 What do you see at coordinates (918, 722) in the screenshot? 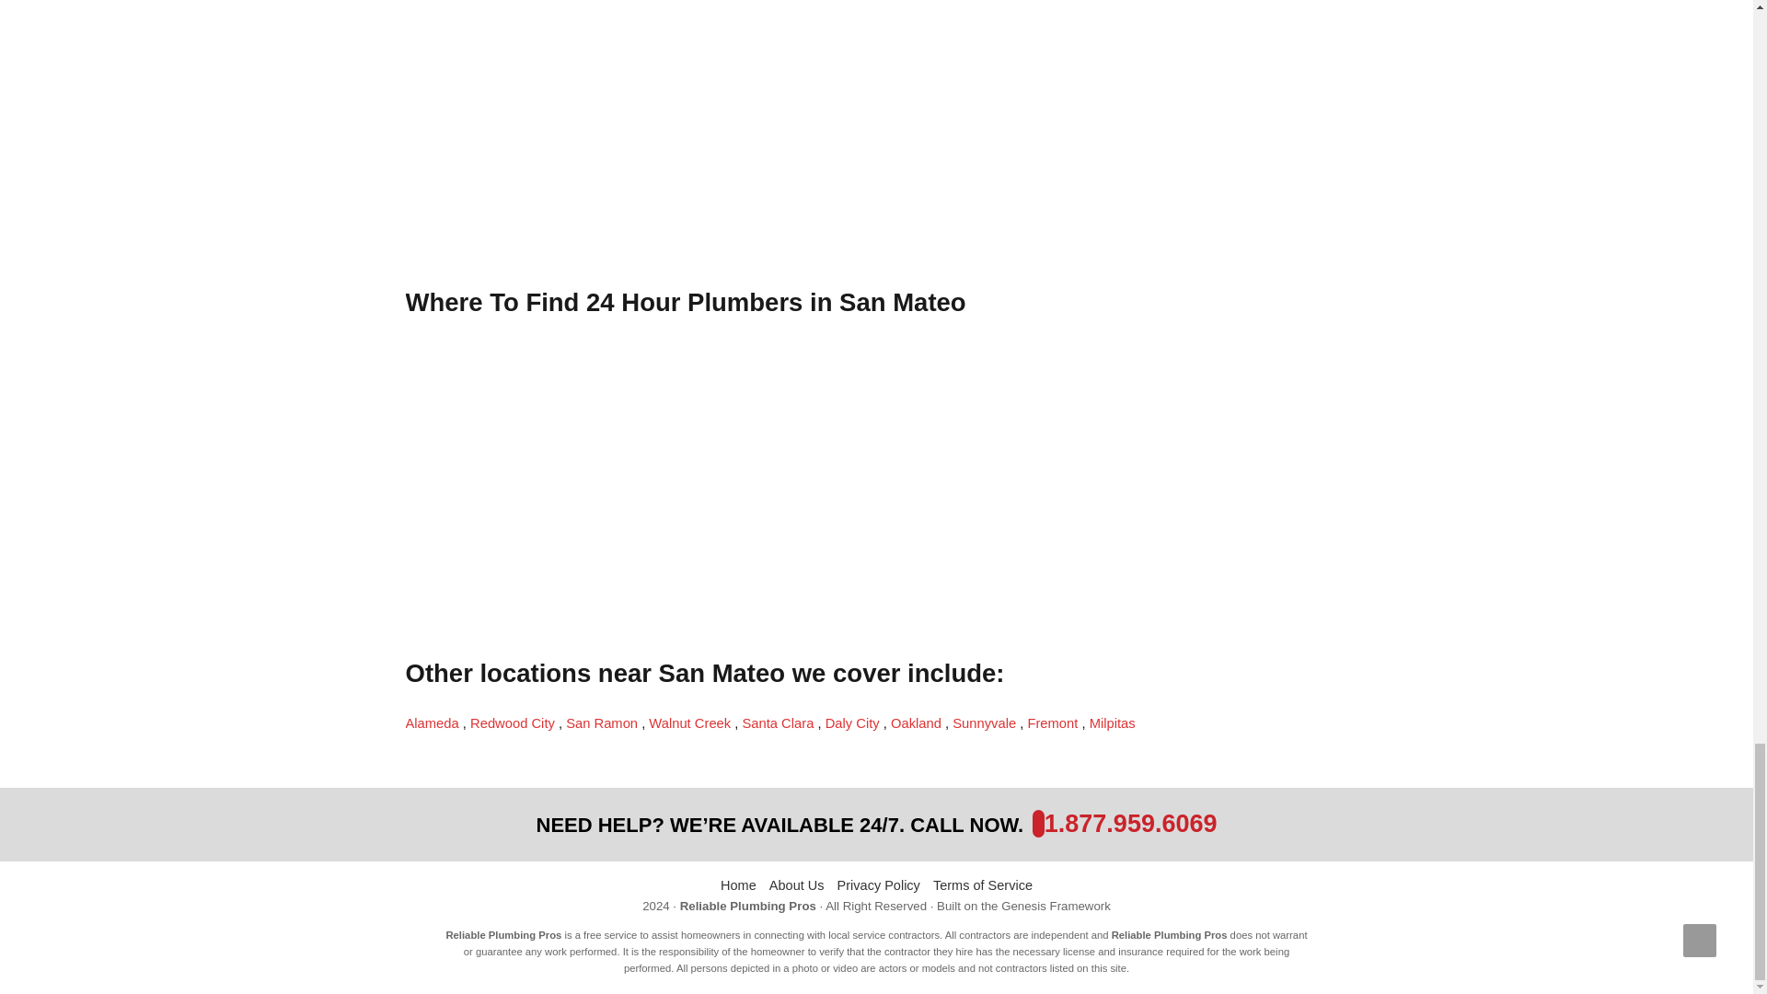
I see `Plumbing Oakland, CA` at bounding box center [918, 722].